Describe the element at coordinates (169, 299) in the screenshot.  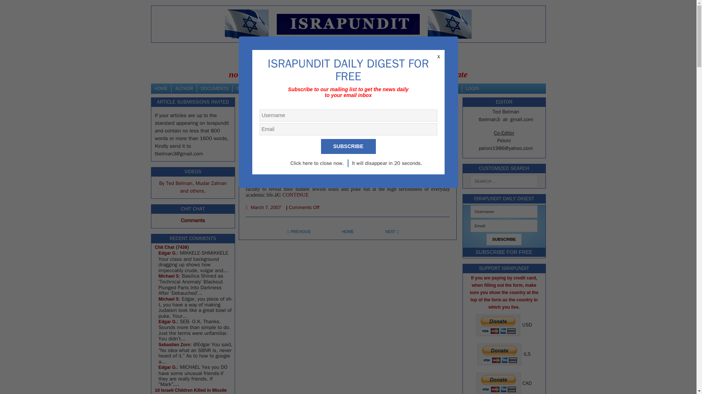
I see `Chit Chat, April 16, 2020` at that location.